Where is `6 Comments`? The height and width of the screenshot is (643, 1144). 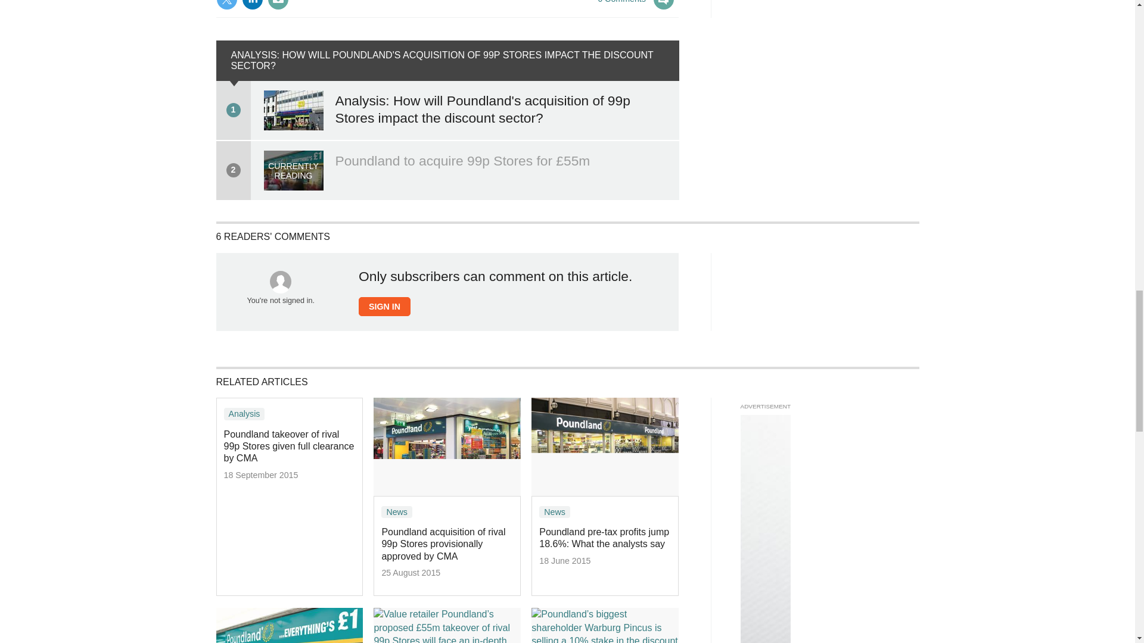
6 Comments is located at coordinates (636, 6).